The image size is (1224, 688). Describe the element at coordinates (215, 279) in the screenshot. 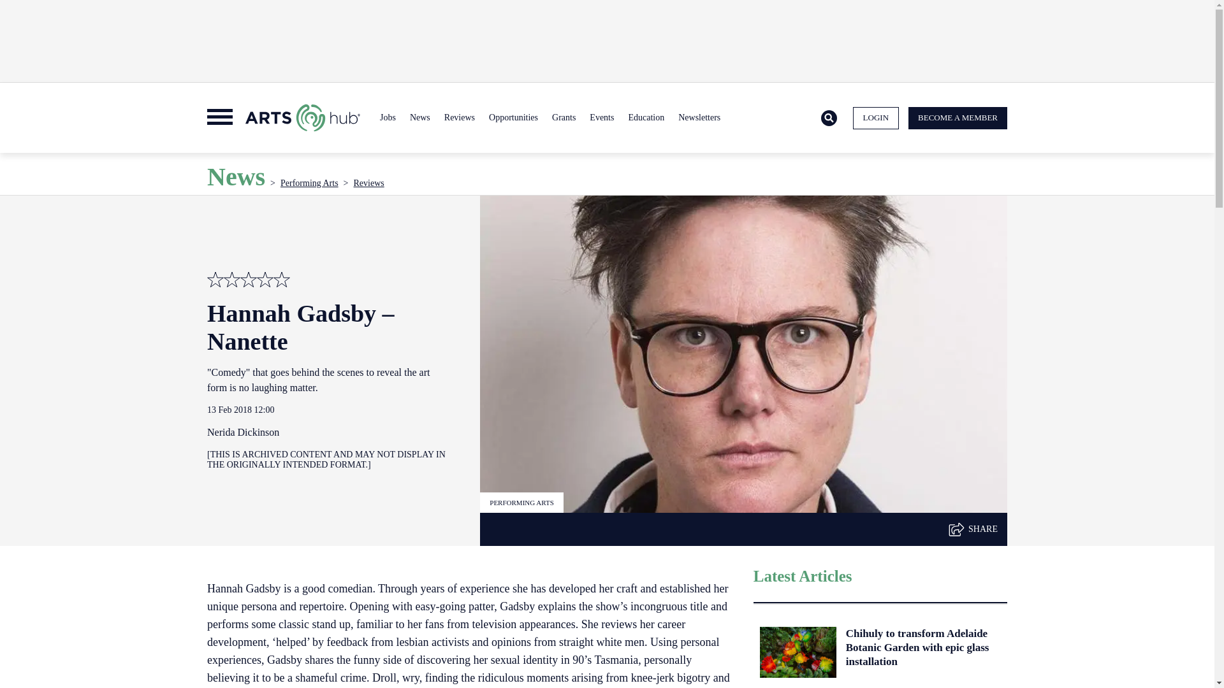

I see `Stars` at that location.